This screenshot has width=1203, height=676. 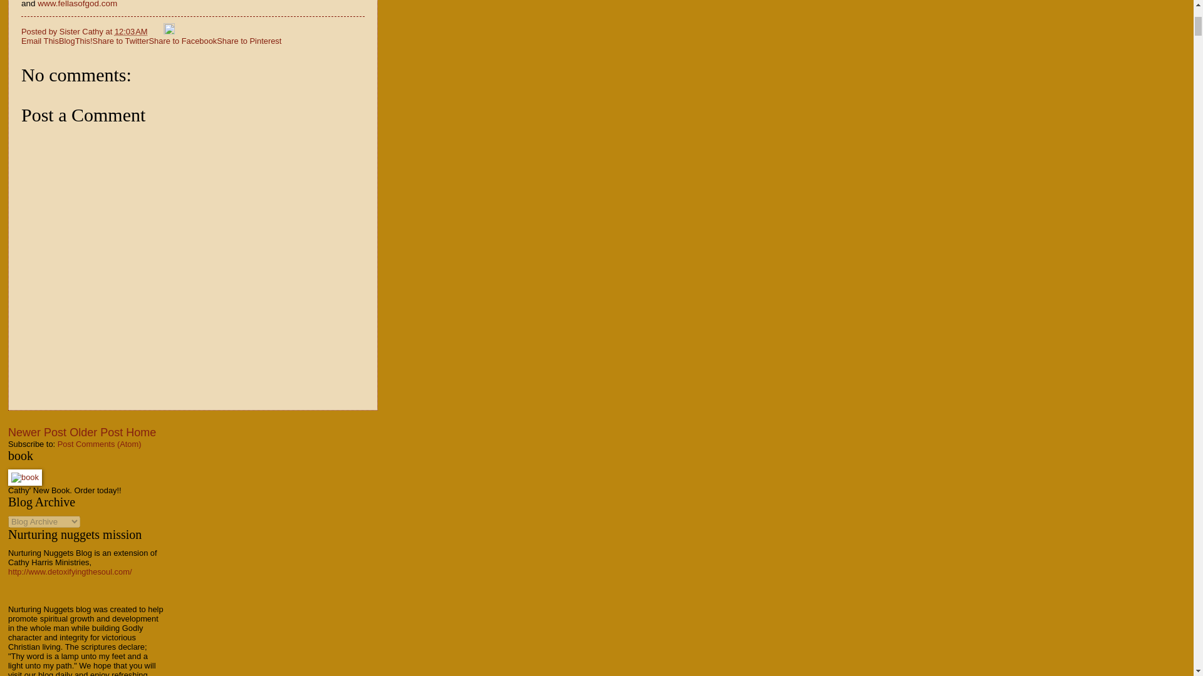 What do you see at coordinates (169, 31) in the screenshot?
I see `Edit Post` at bounding box center [169, 31].